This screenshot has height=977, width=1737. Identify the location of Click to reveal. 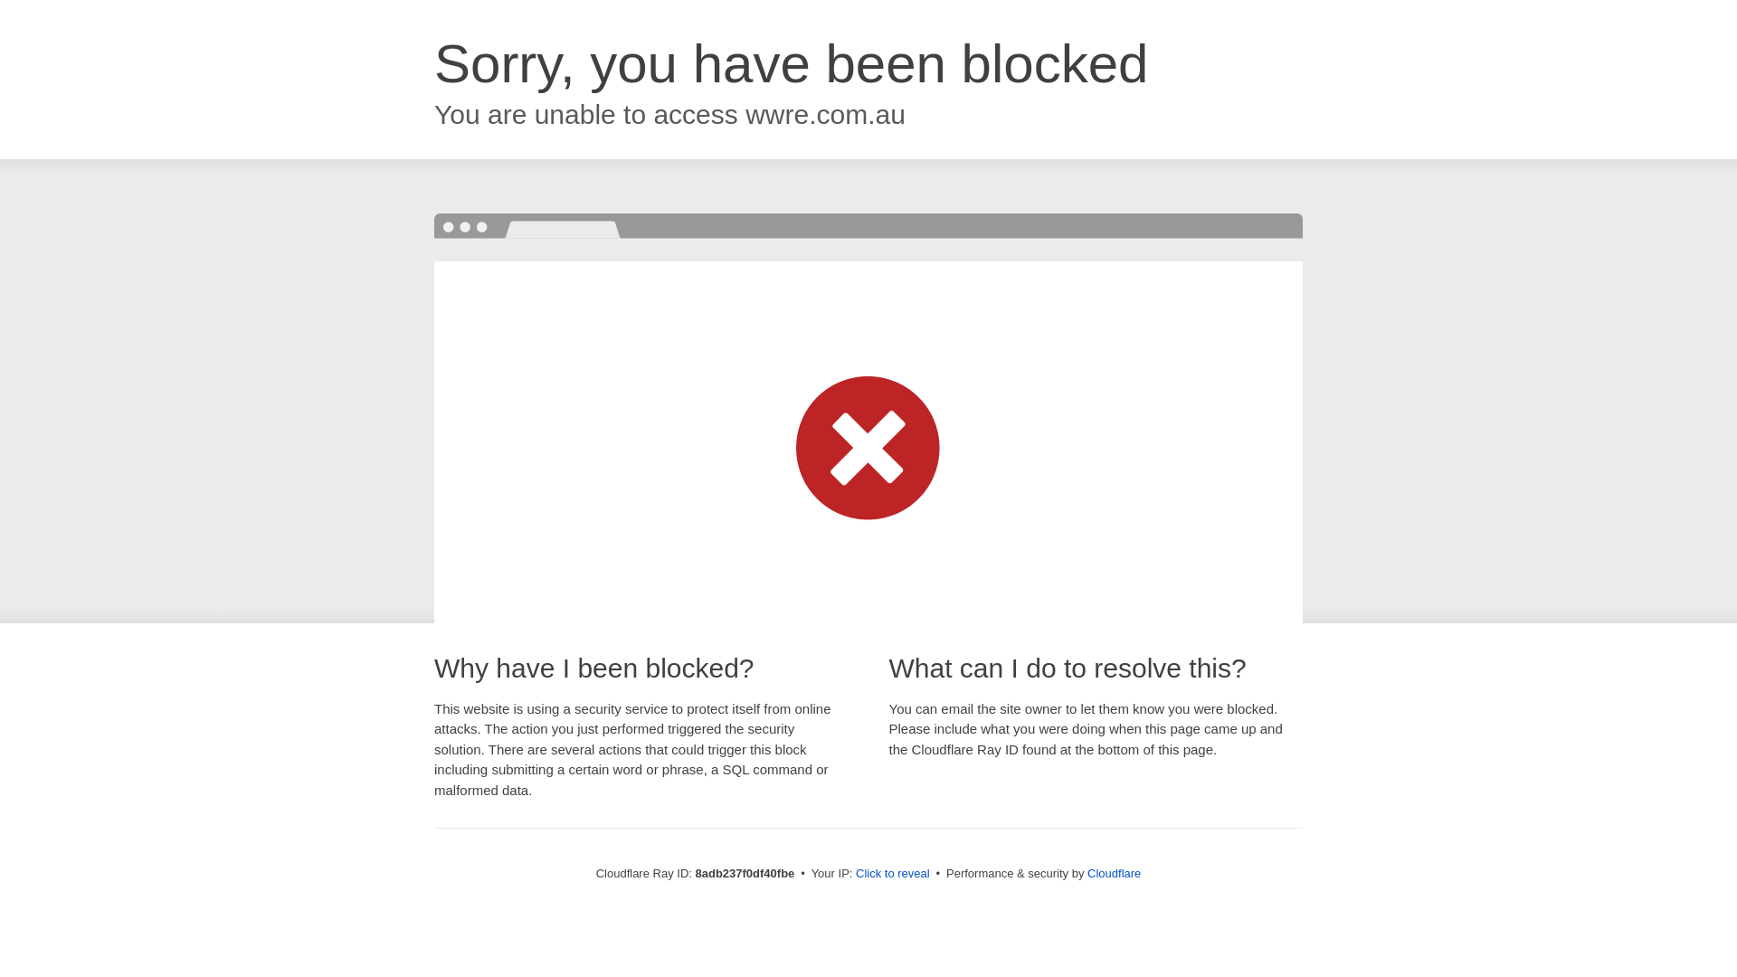
(892, 874).